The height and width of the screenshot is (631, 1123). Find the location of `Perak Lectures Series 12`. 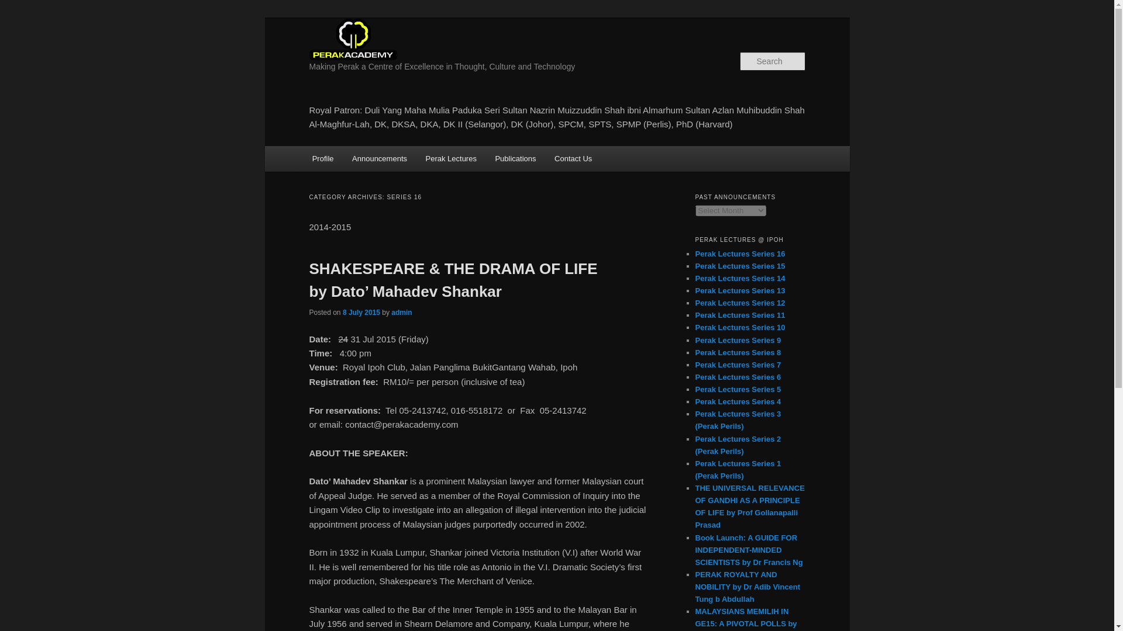

Perak Lectures Series 12 is located at coordinates (740, 303).